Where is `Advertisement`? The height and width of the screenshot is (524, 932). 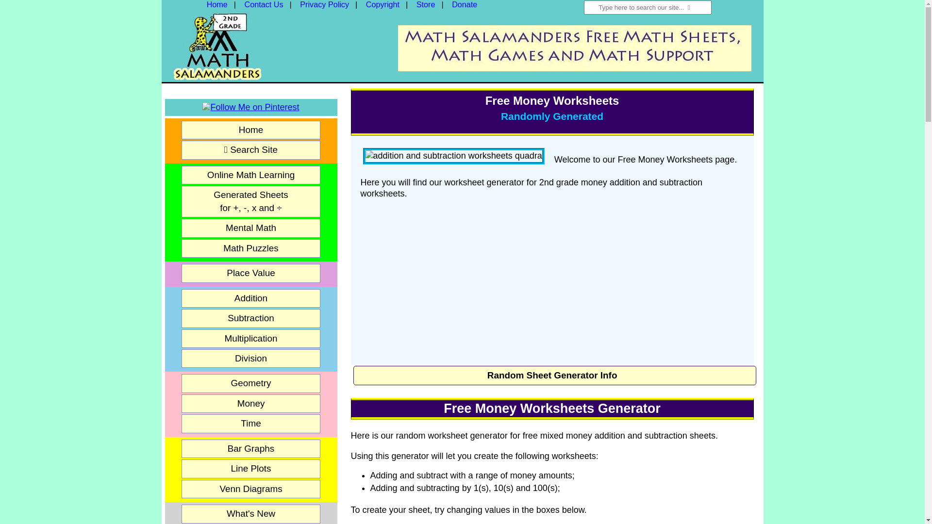 Advertisement is located at coordinates (575, 47).